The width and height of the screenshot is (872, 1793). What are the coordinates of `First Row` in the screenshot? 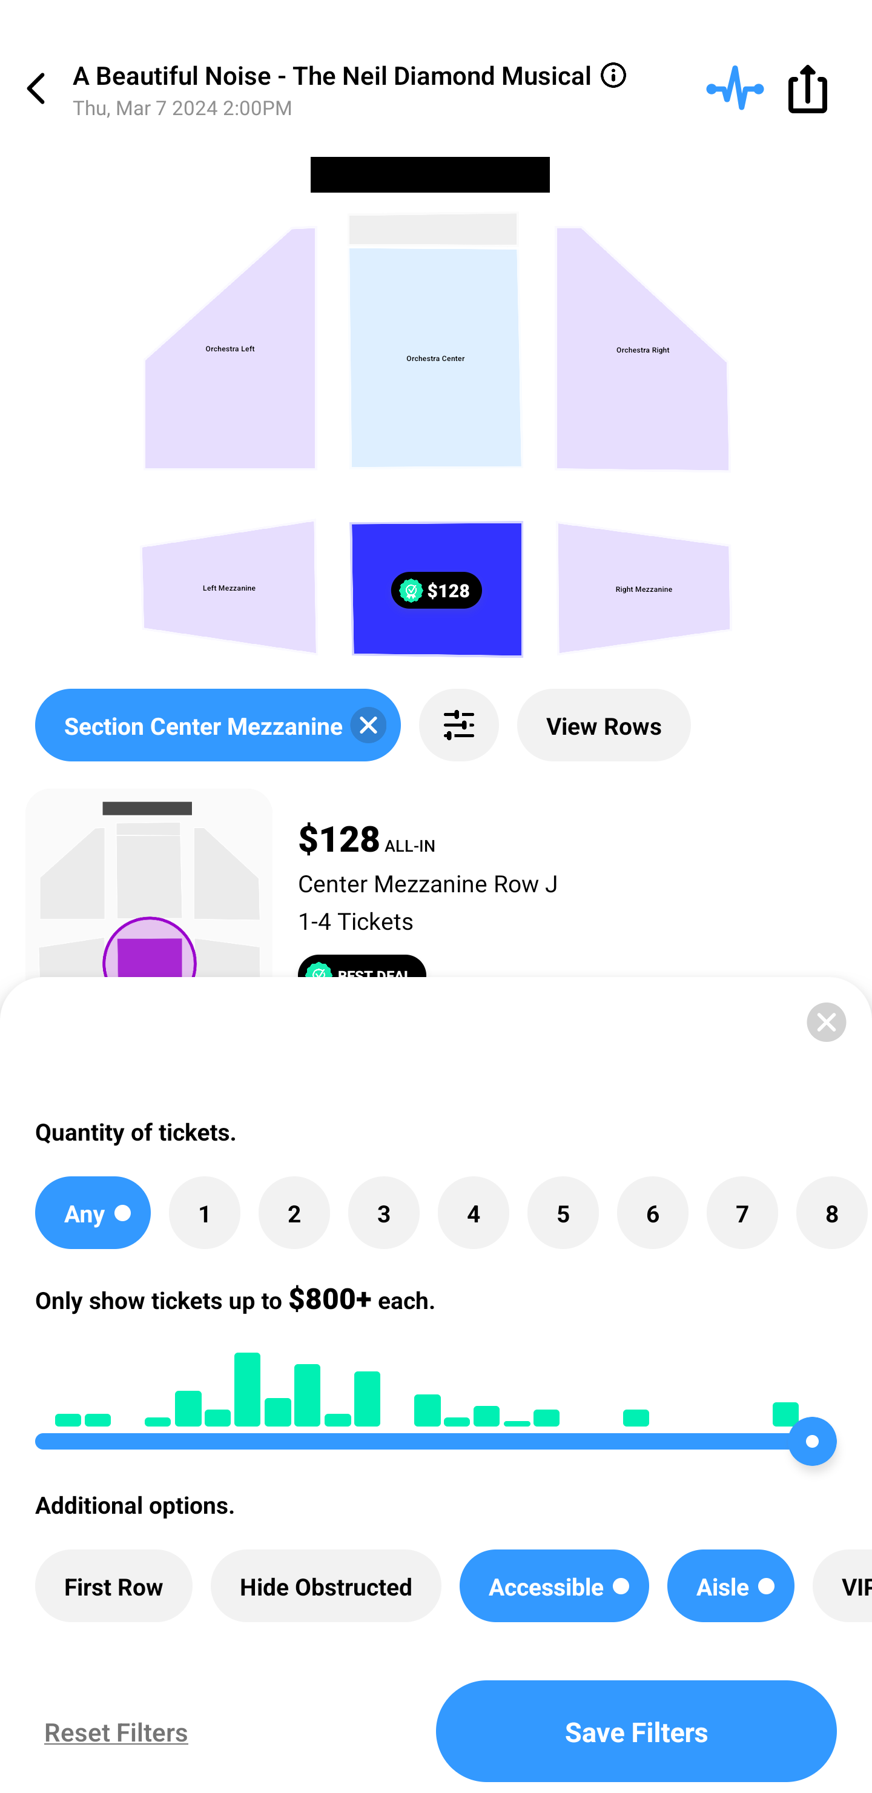 It's located at (114, 1586).